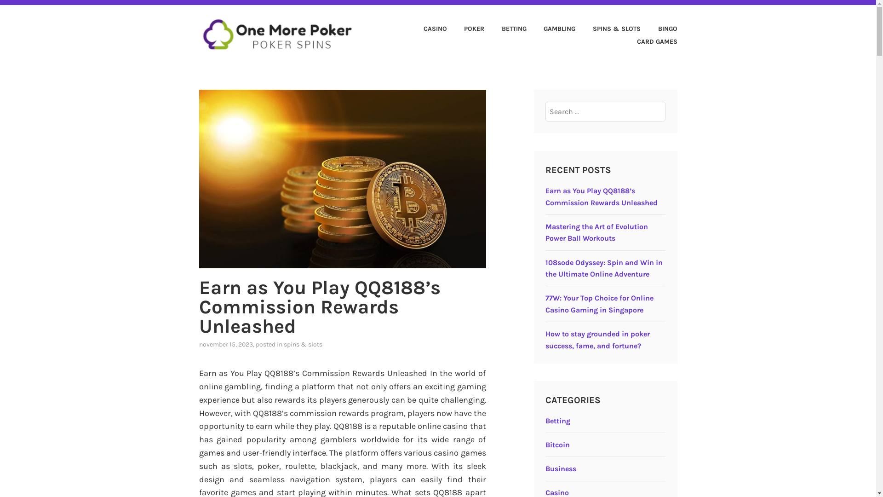 The width and height of the screenshot is (883, 497). What do you see at coordinates (506, 29) in the screenshot?
I see `BETTING` at bounding box center [506, 29].